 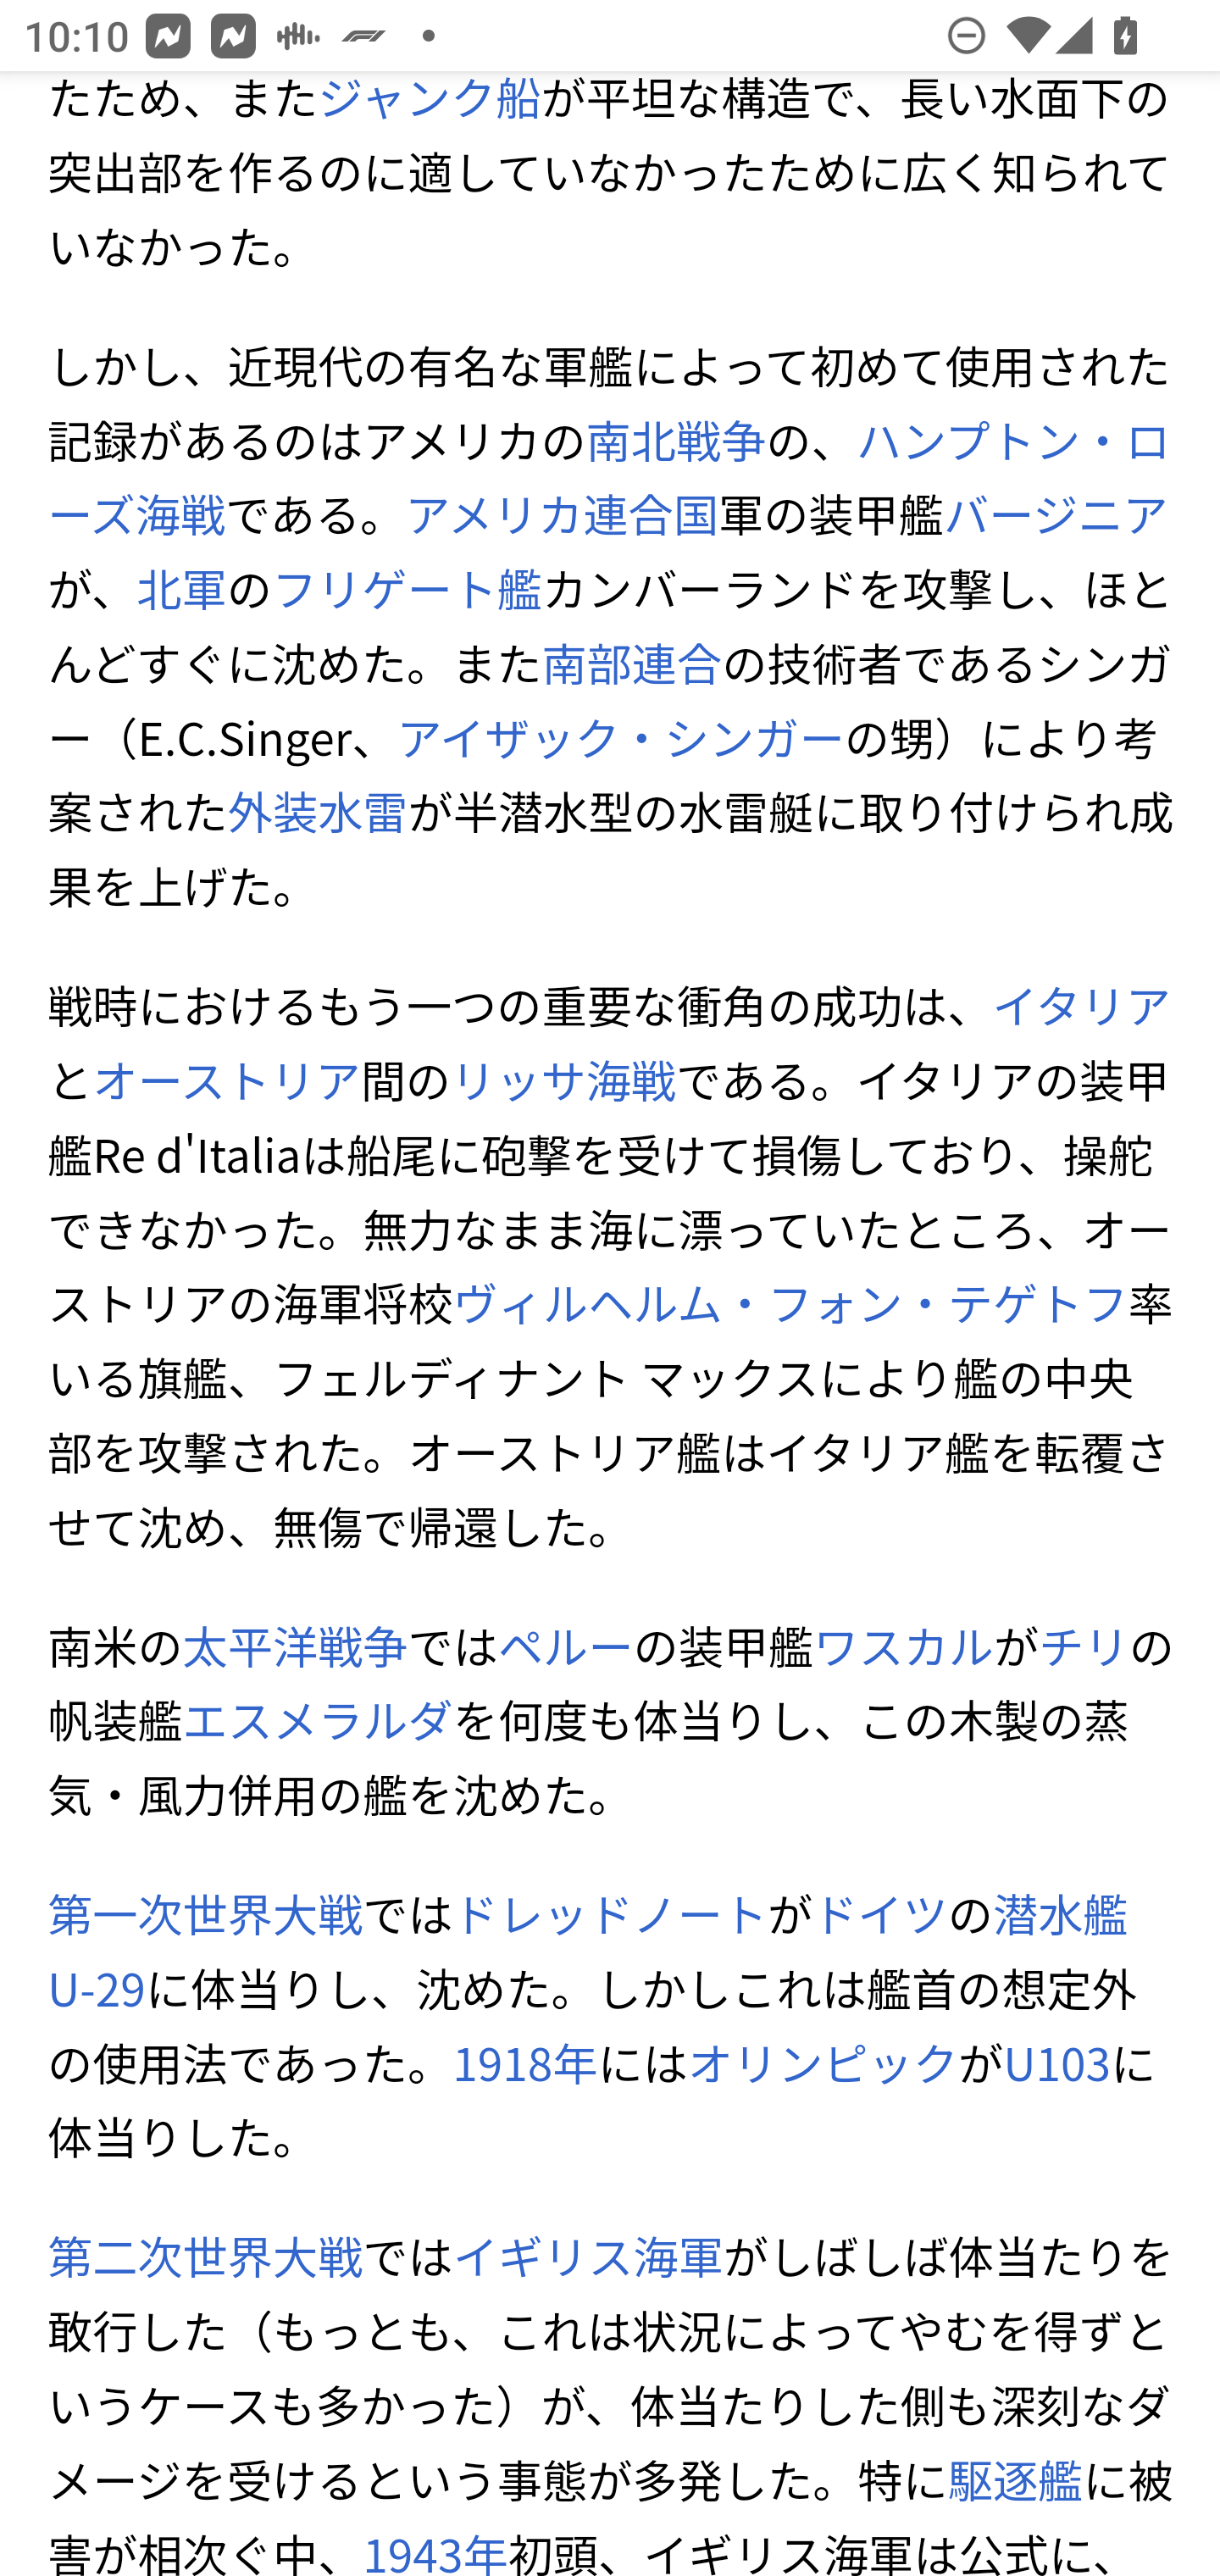 What do you see at coordinates (905, 1647) in the screenshot?
I see `ワスカル` at bounding box center [905, 1647].